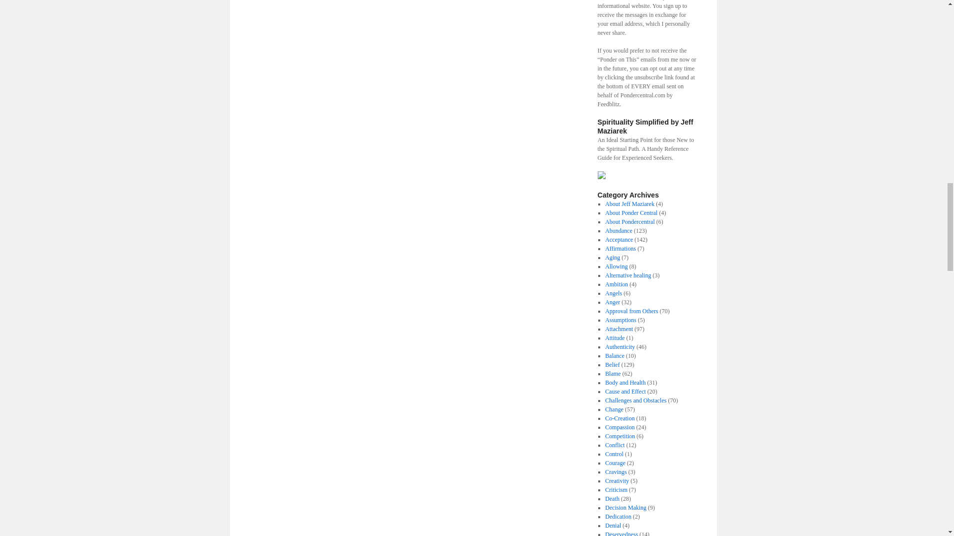 This screenshot has height=536, width=954. Describe the element at coordinates (619, 240) in the screenshot. I see `Acceptance` at that location.